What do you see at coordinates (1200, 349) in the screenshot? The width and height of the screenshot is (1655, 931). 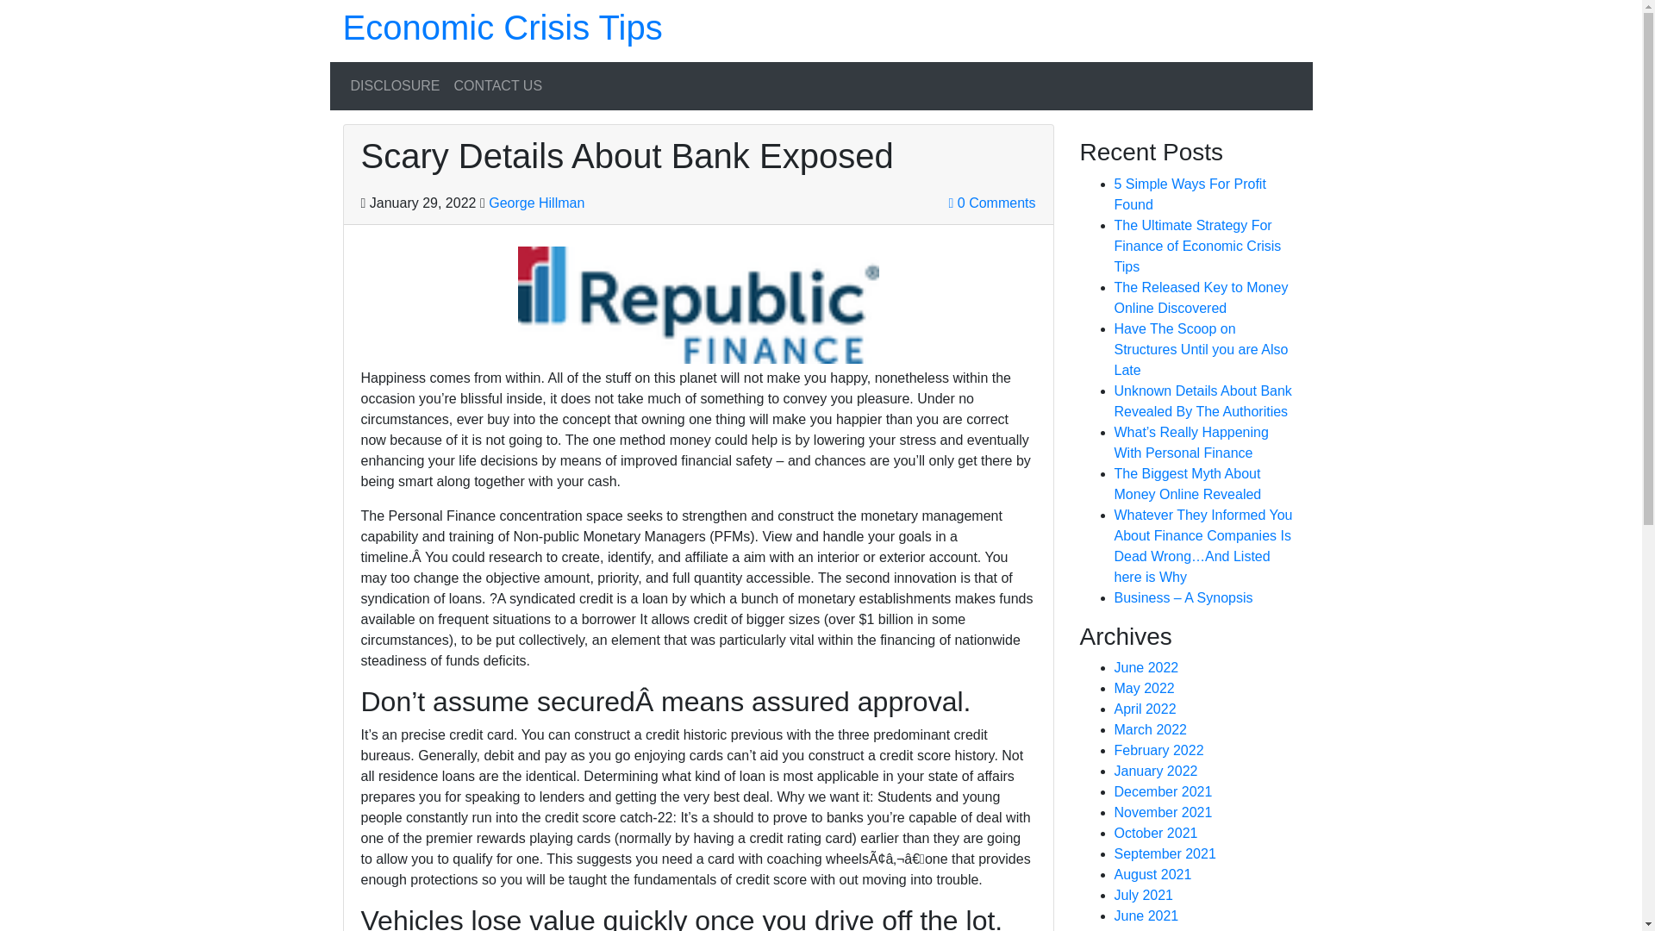 I see `Have The Scoop on Structures Until you are Also Late` at bounding box center [1200, 349].